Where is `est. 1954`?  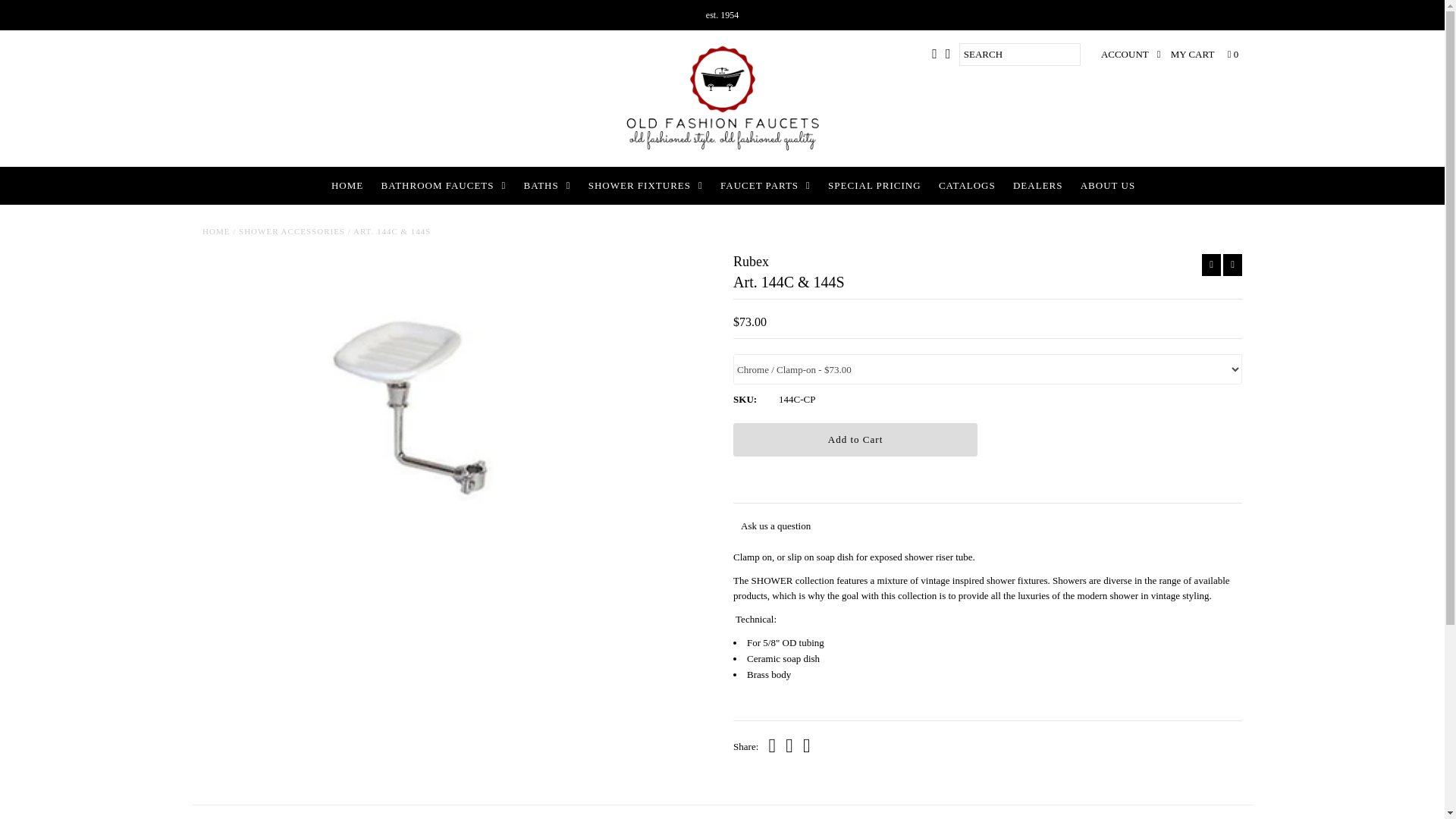
est. 1954 is located at coordinates (722, 15).